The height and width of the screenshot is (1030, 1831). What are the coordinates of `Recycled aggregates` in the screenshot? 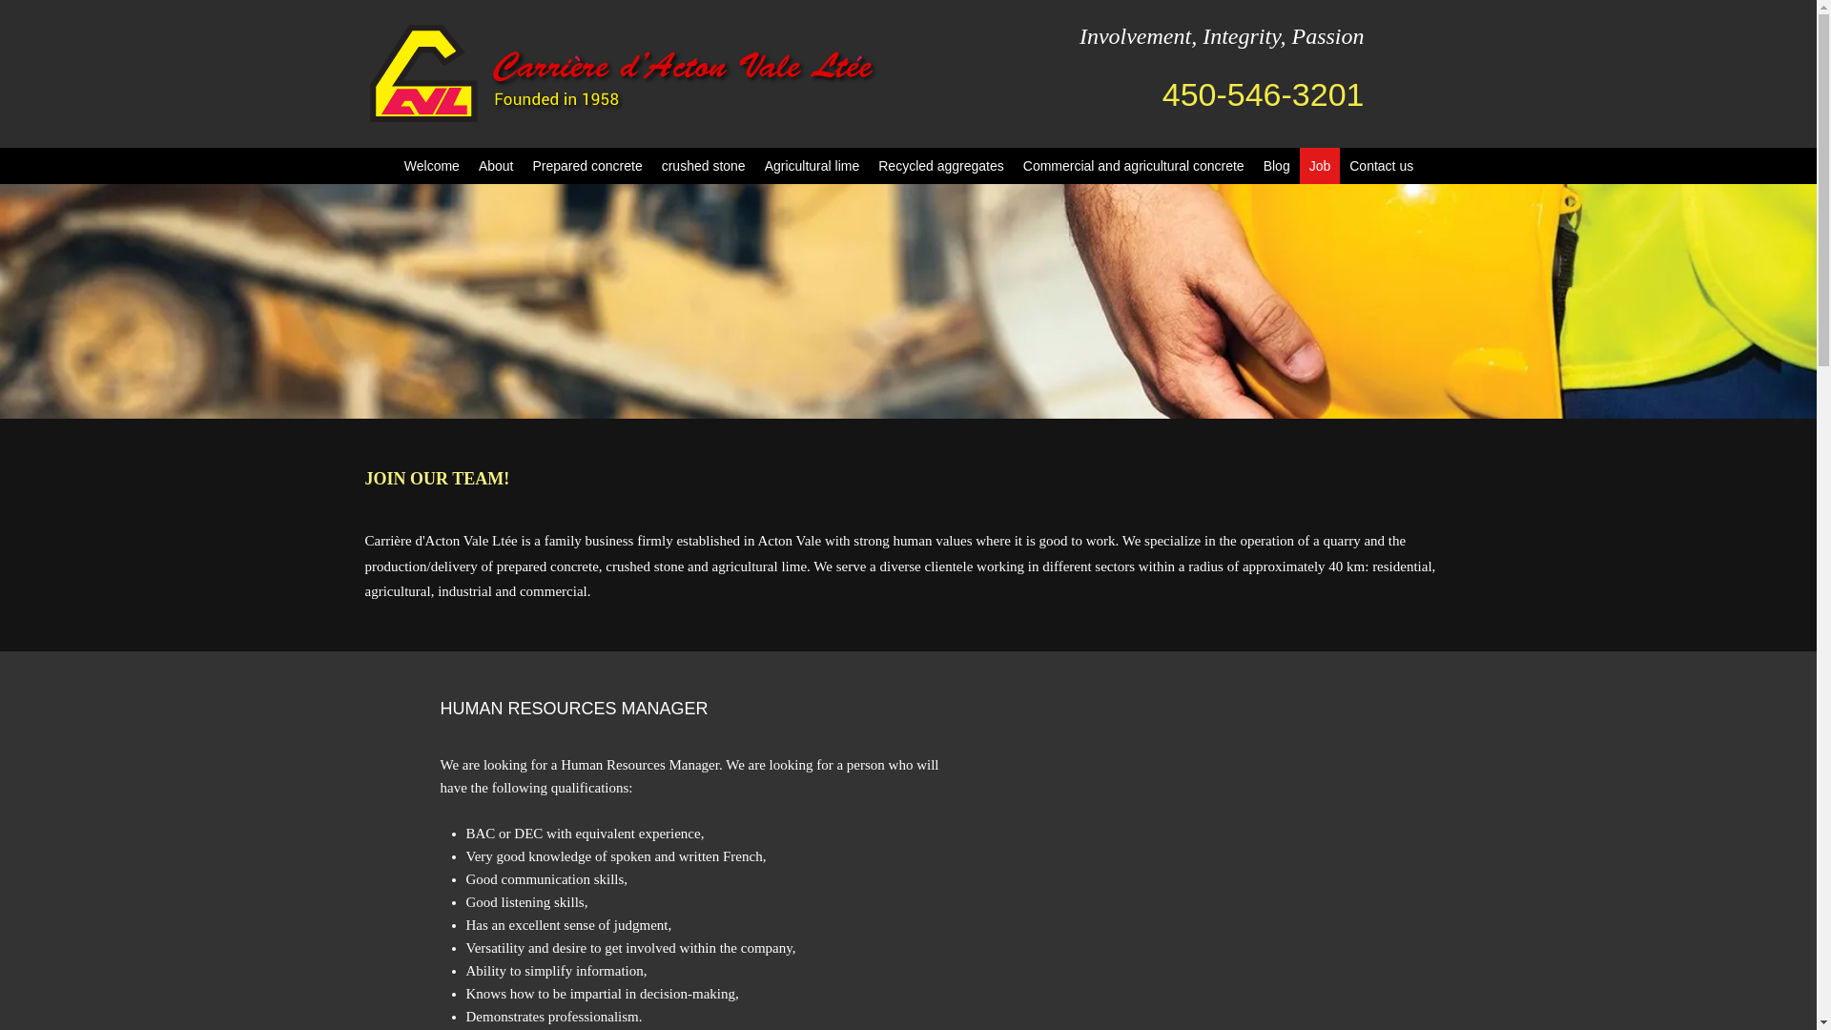 It's located at (940, 166).